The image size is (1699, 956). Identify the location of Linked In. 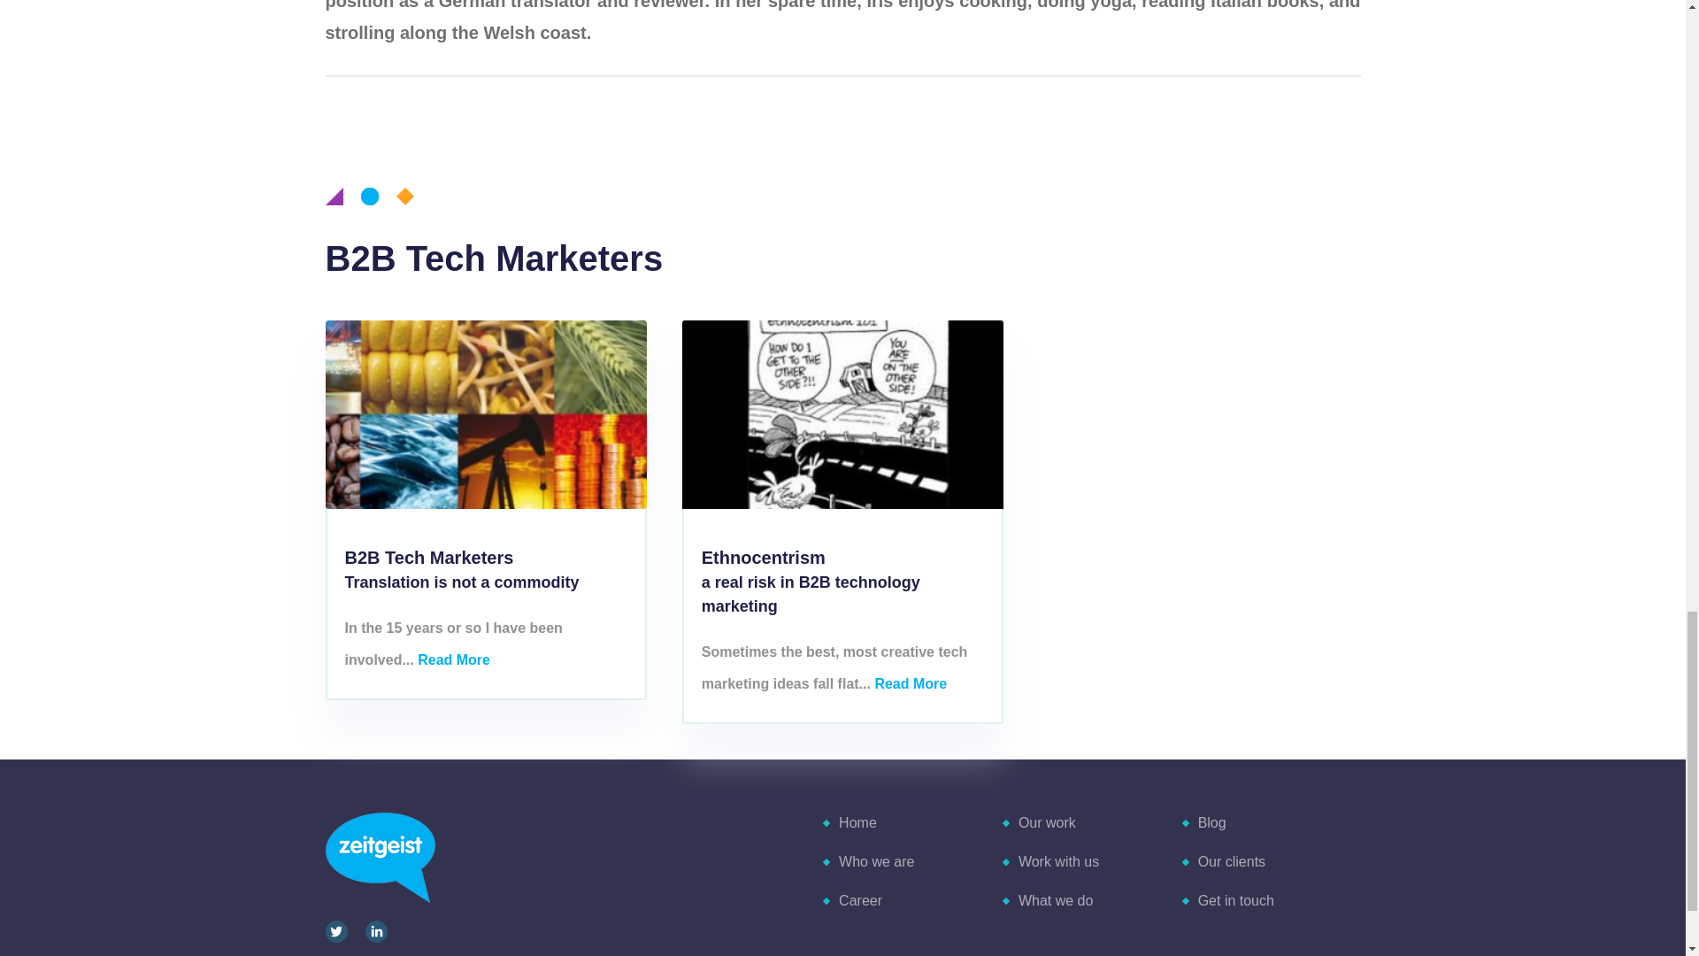
(375, 931).